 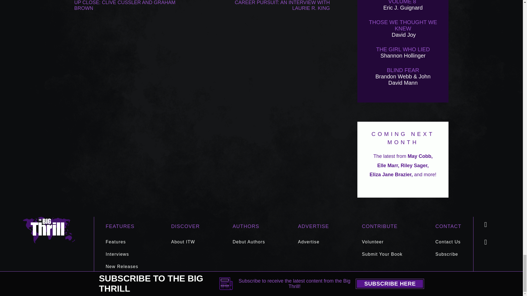 I want to click on Career Pursuit: An Interview with Laurie R. King, so click(x=279, y=5).